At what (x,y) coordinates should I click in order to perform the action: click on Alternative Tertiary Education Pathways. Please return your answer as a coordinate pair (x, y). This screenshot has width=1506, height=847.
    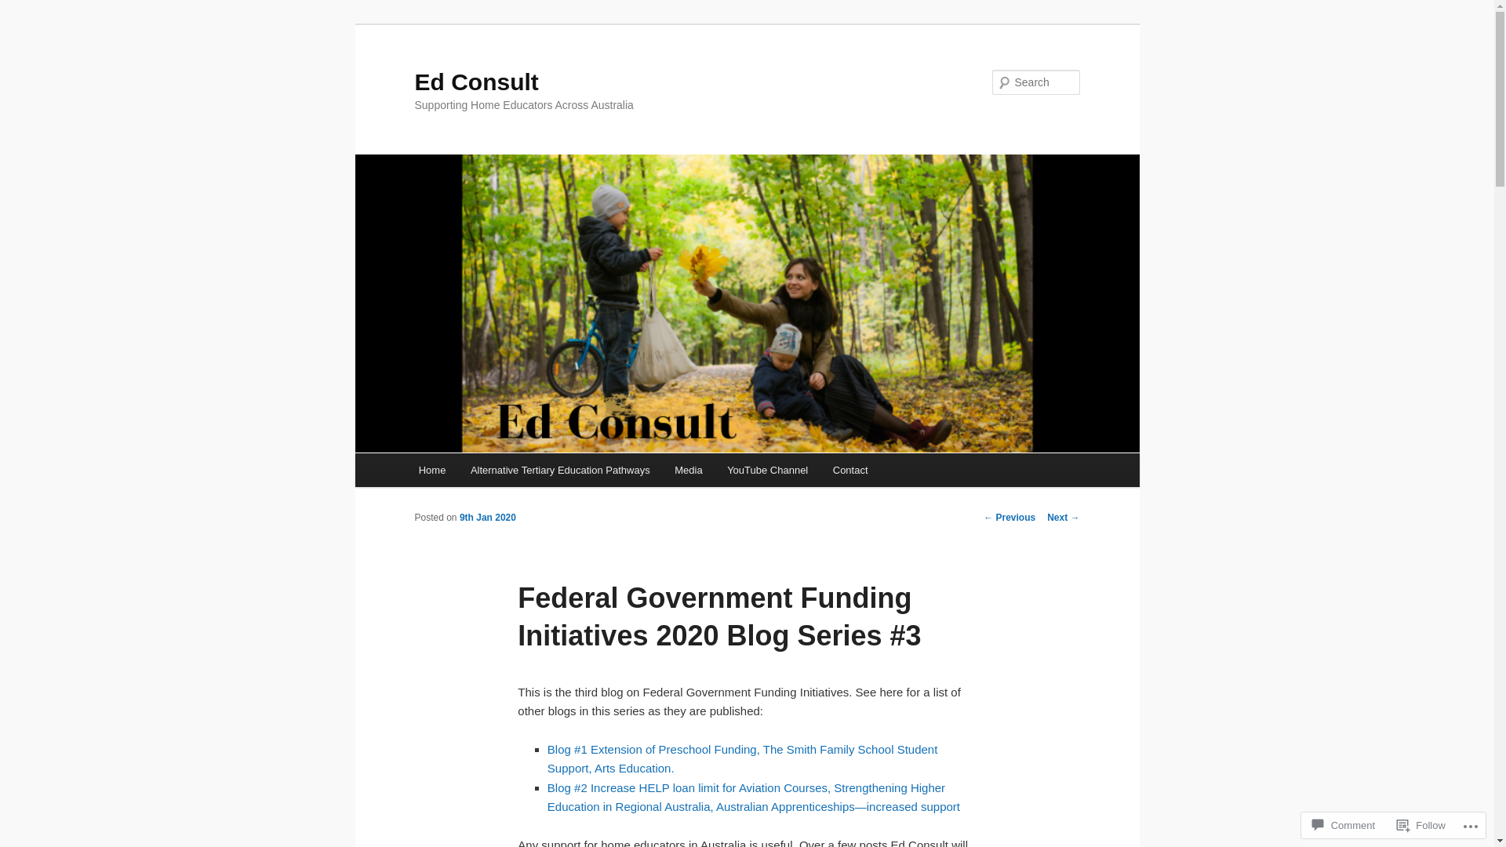
    Looking at the image, I should click on (560, 471).